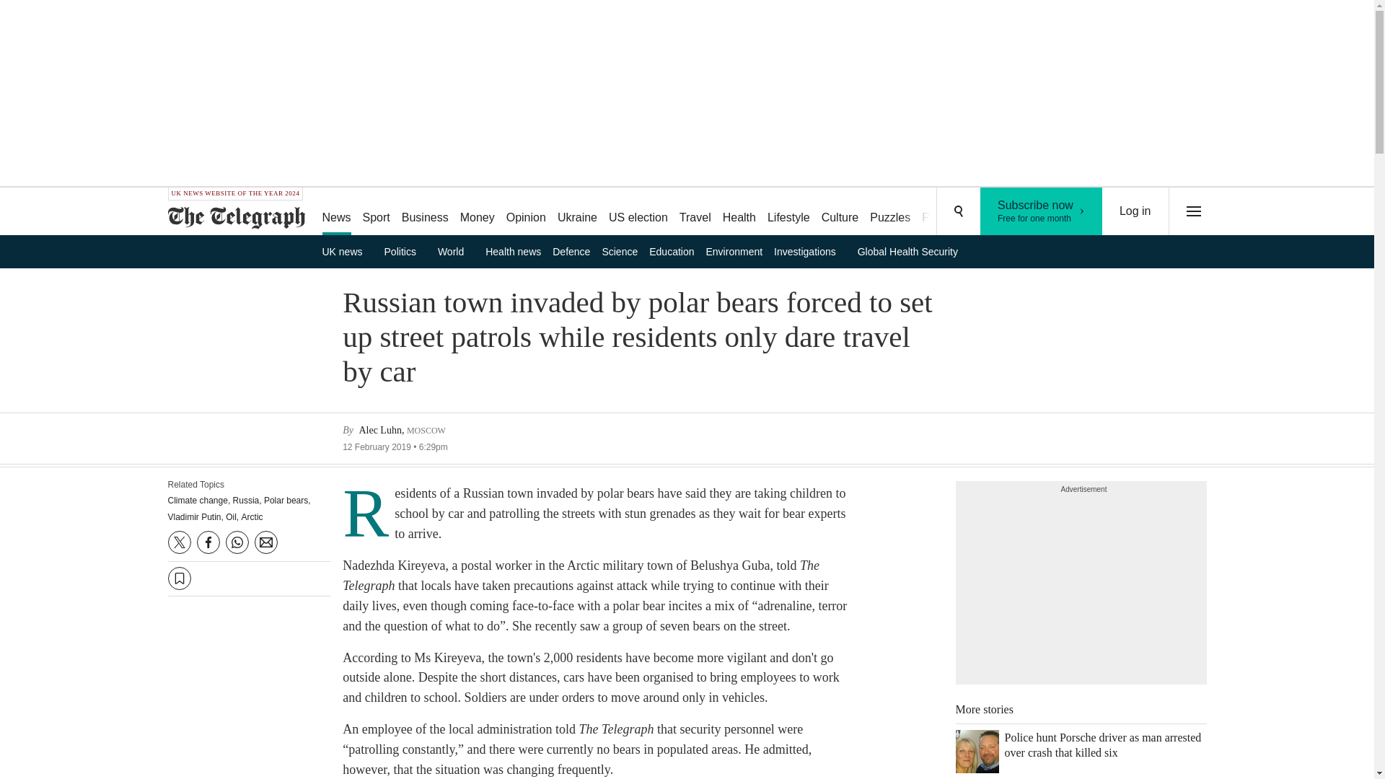 Image resolution: width=1385 pixels, height=779 pixels. Describe the element at coordinates (456, 251) in the screenshot. I see `Travel` at that location.